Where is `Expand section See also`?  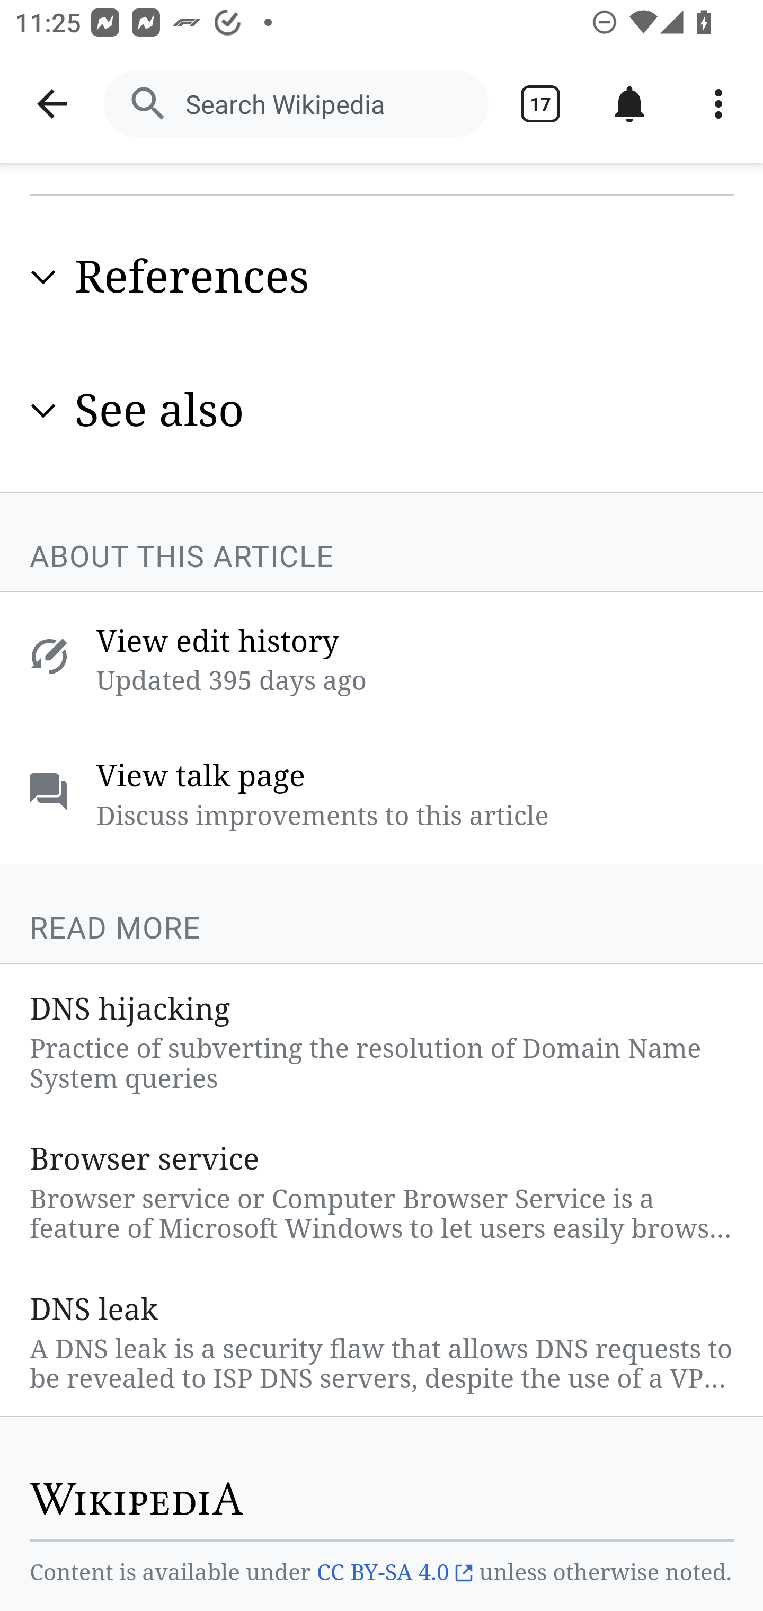 Expand section See also is located at coordinates (383, 410).